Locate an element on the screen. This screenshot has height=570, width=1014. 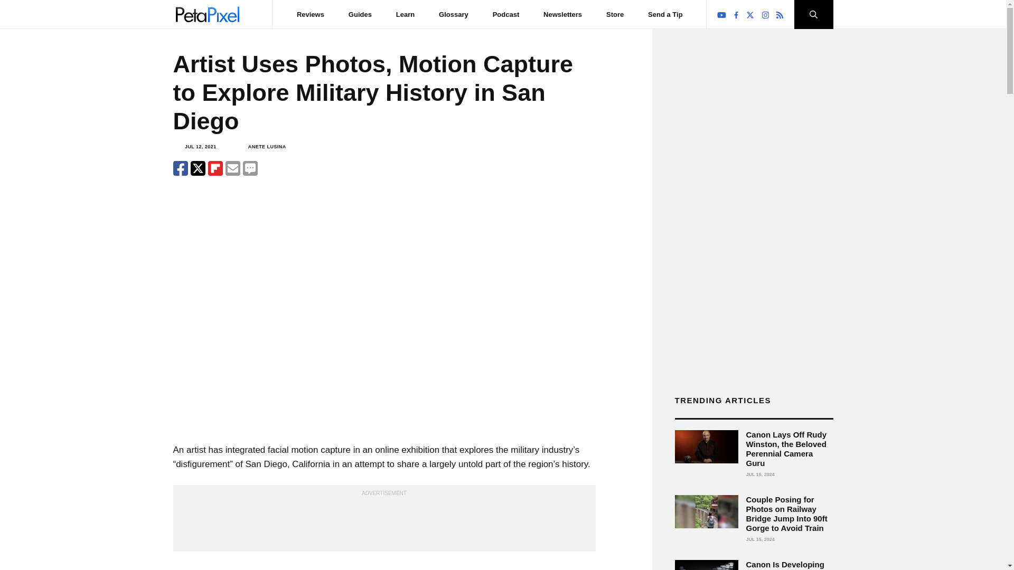
Podcast is located at coordinates (506, 14).